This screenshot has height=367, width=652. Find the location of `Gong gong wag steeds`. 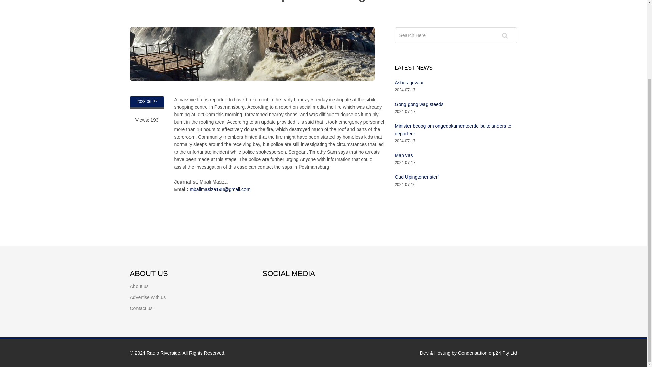

Gong gong wag steeds is located at coordinates (419, 104).